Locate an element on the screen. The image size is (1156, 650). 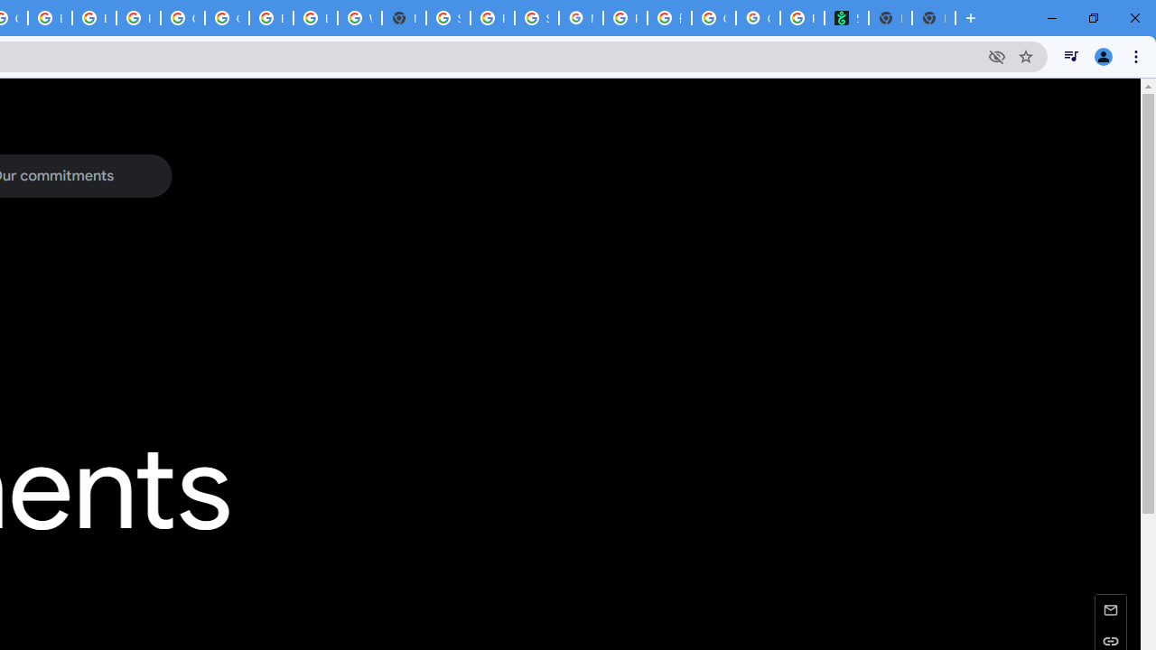
Browse Chrome as a guest - Computer - Google Chrome Help is located at coordinates (271, 18).